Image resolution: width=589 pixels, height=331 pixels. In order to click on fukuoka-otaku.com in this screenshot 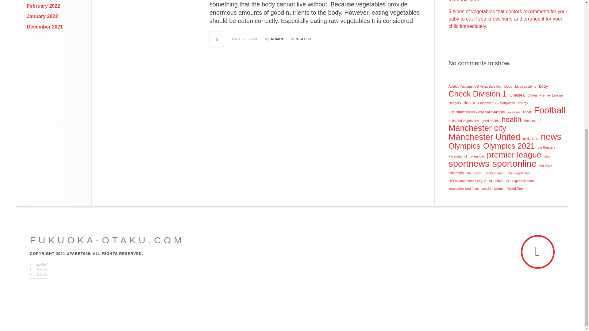, I will do `click(107, 240)`.